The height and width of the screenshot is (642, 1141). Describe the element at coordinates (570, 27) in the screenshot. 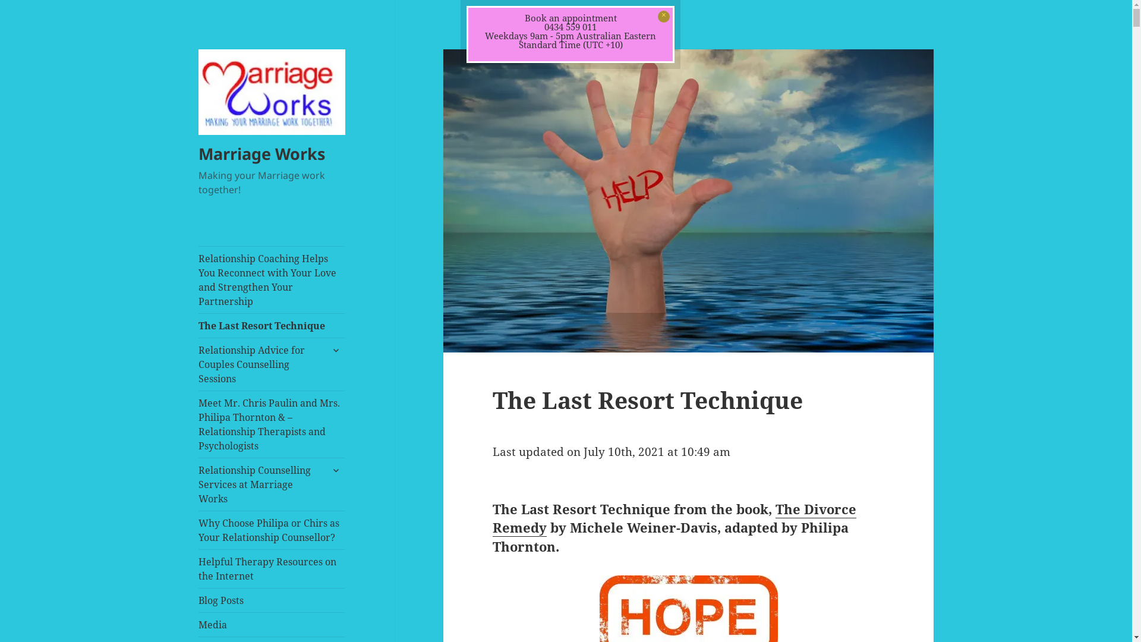

I see `0434 559 011` at that location.